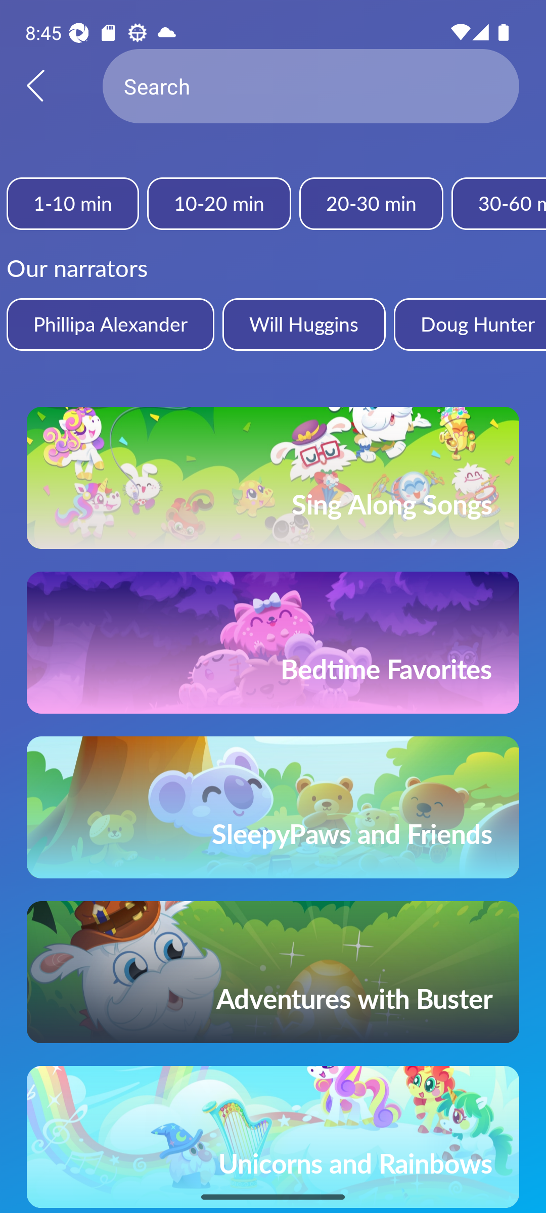 The height and width of the screenshot is (1213, 546). I want to click on 1-10 min, so click(73, 204).